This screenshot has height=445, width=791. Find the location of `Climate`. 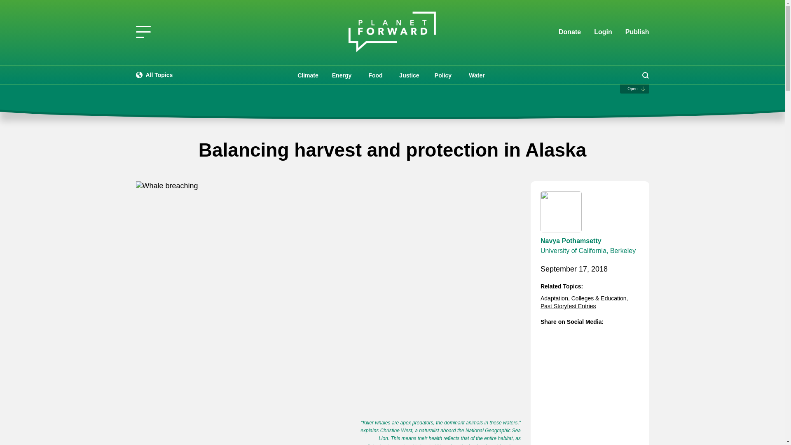

Climate is located at coordinates (307, 75).